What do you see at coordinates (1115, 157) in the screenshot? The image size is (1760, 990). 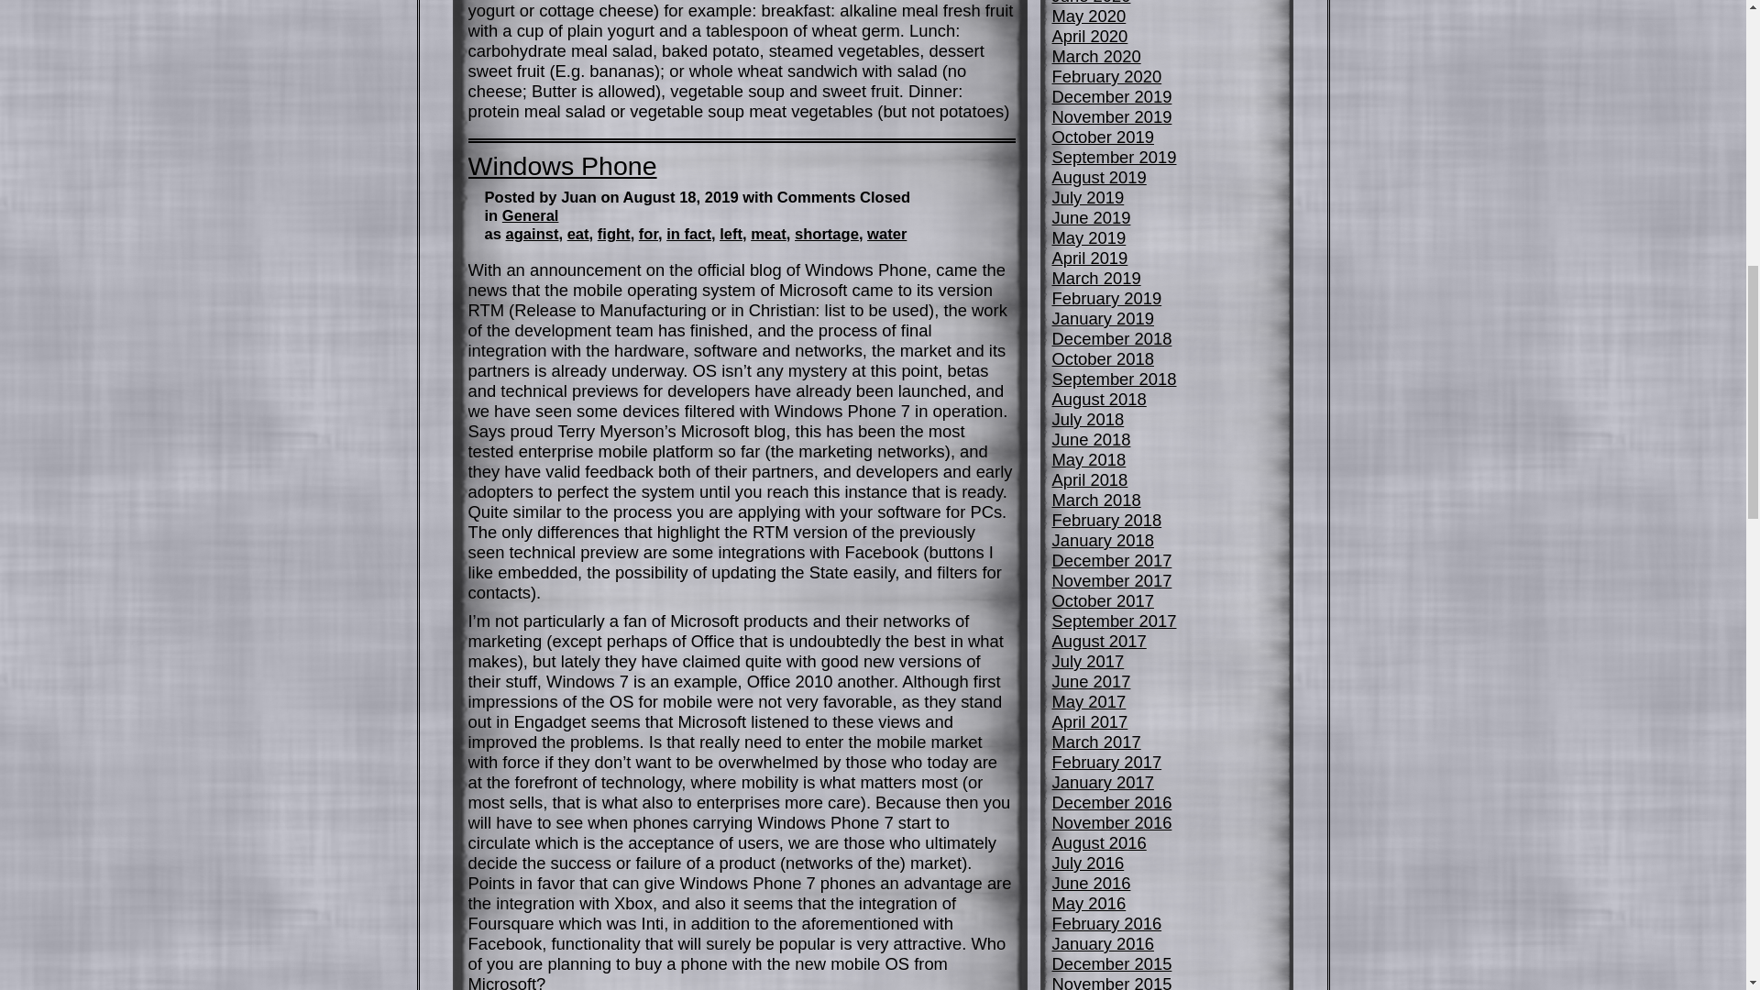 I see `September 2019` at bounding box center [1115, 157].